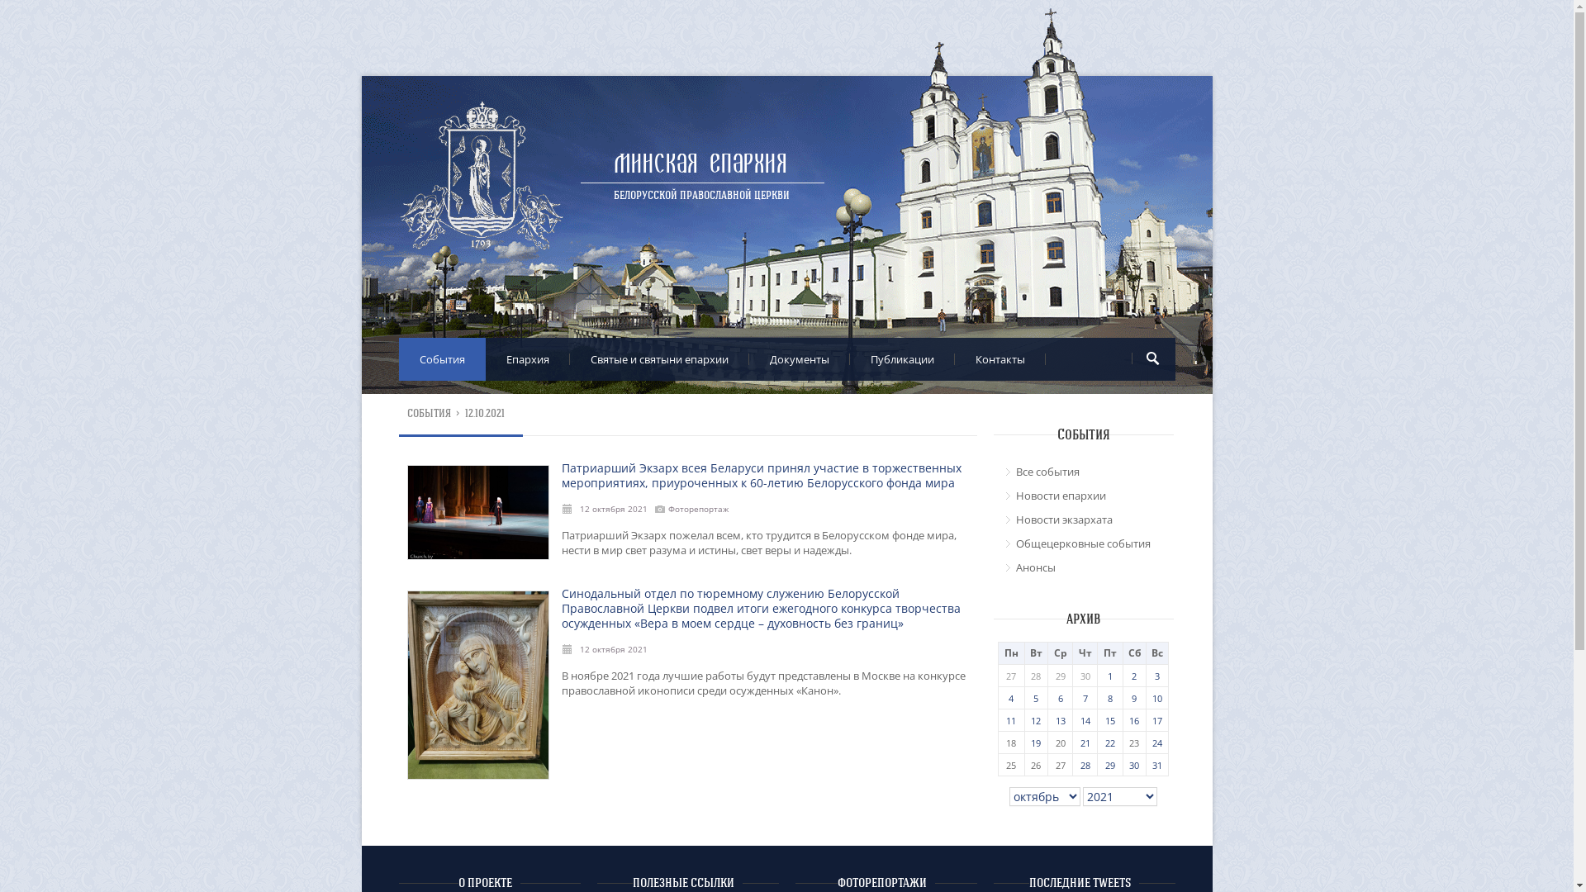  I want to click on 29, so click(1110, 765).